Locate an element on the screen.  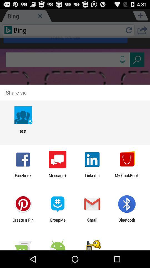
swipe to the create a pin is located at coordinates (23, 222).